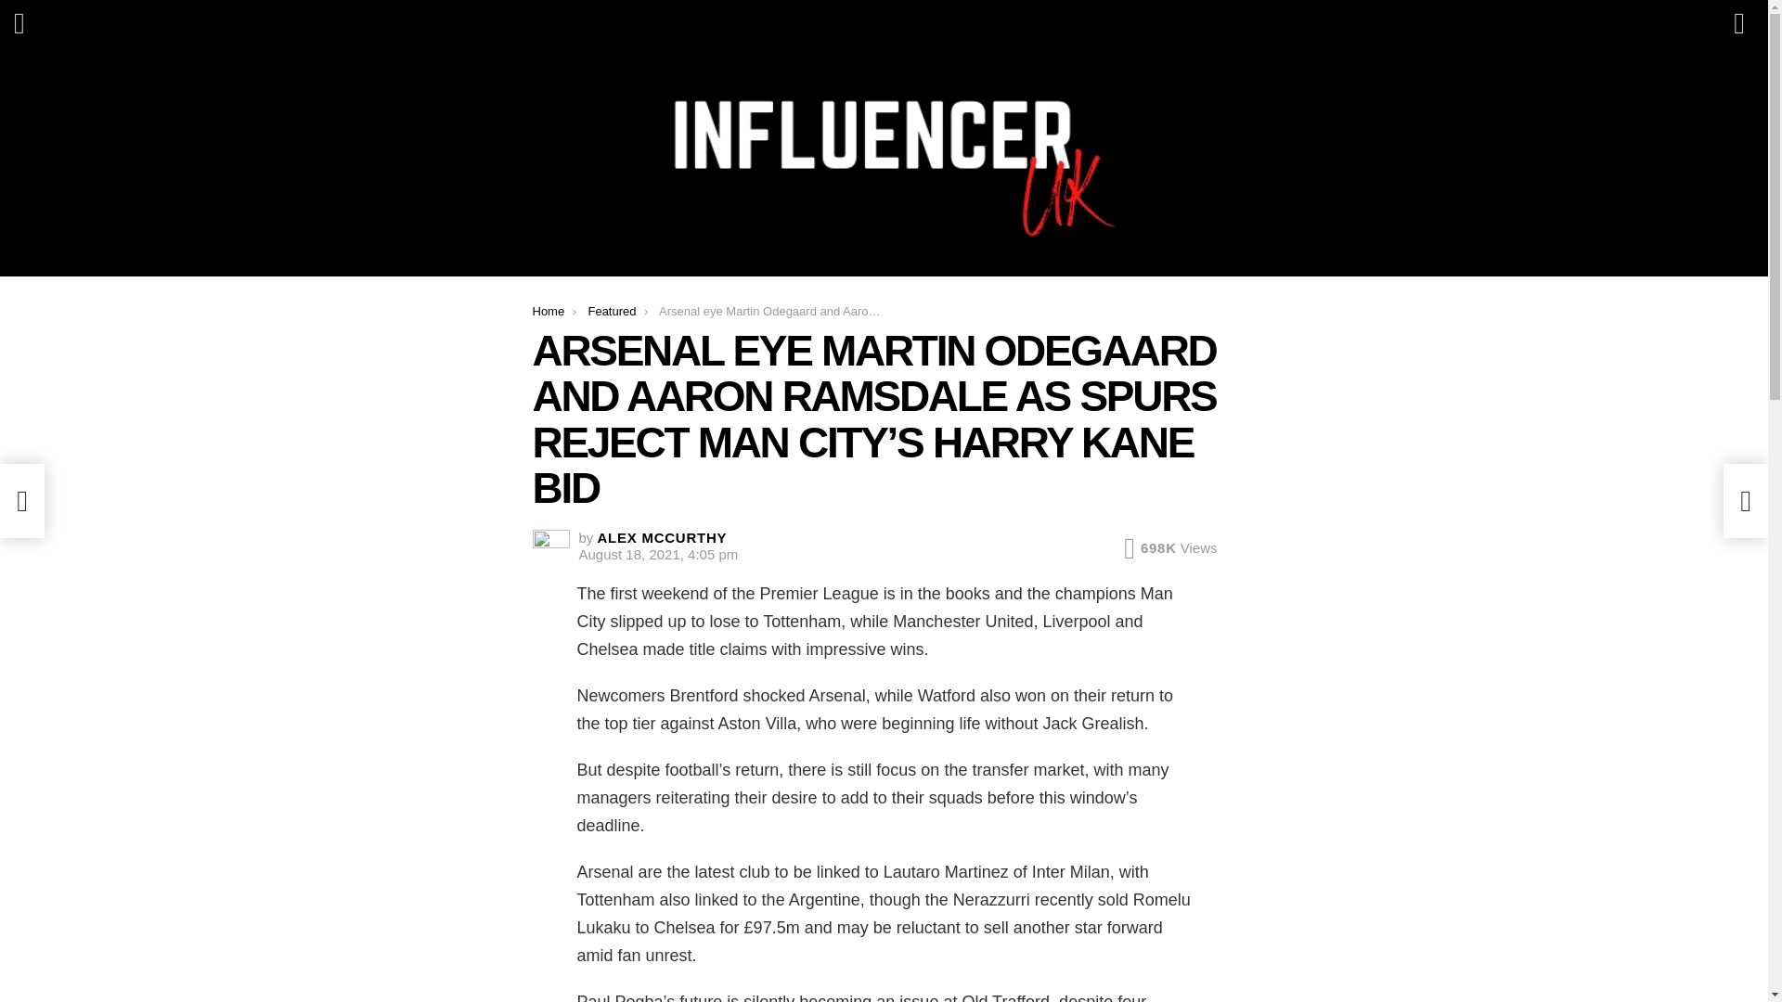 The width and height of the screenshot is (1782, 1002). I want to click on Featured, so click(612, 312).